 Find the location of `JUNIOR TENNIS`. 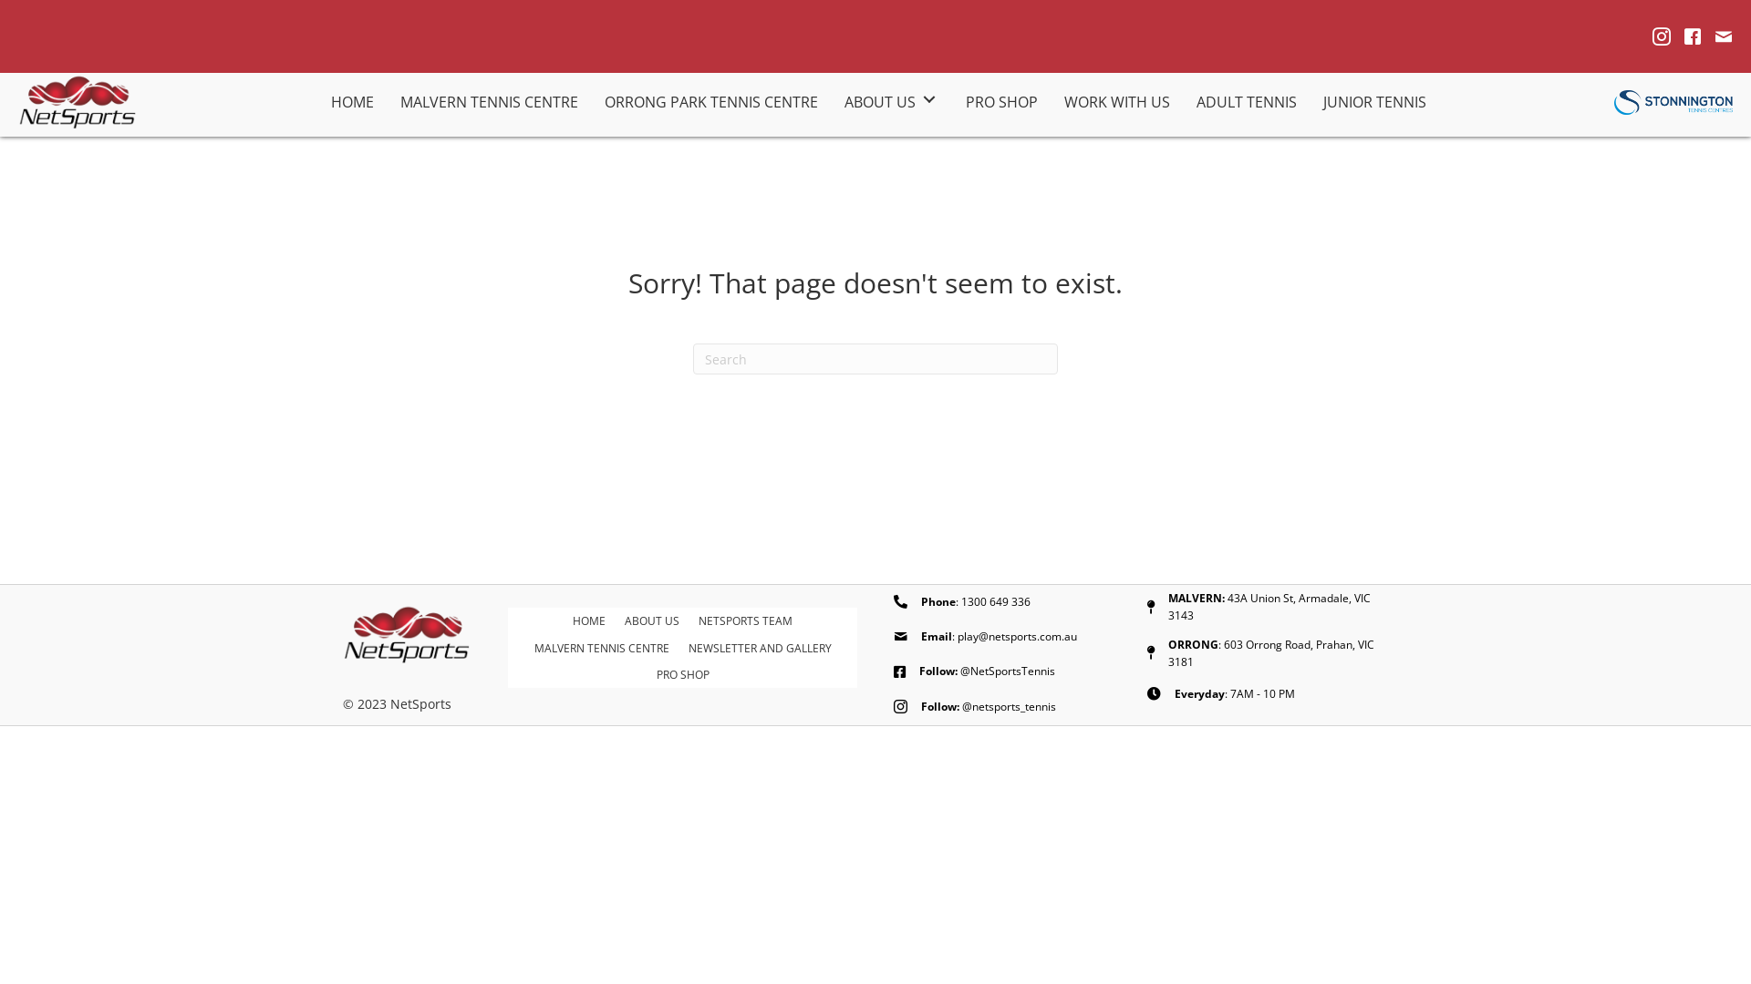

JUNIOR TENNIS is located at coordinates (1375, 100).